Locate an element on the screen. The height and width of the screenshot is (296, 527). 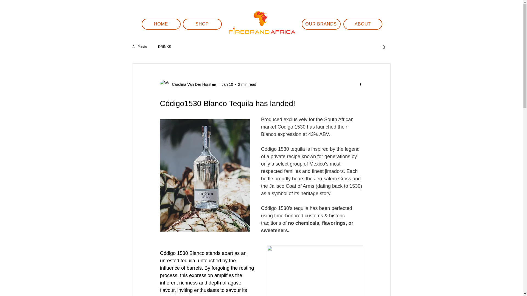
OUR BRANDS is located at coordinates (321, 24).